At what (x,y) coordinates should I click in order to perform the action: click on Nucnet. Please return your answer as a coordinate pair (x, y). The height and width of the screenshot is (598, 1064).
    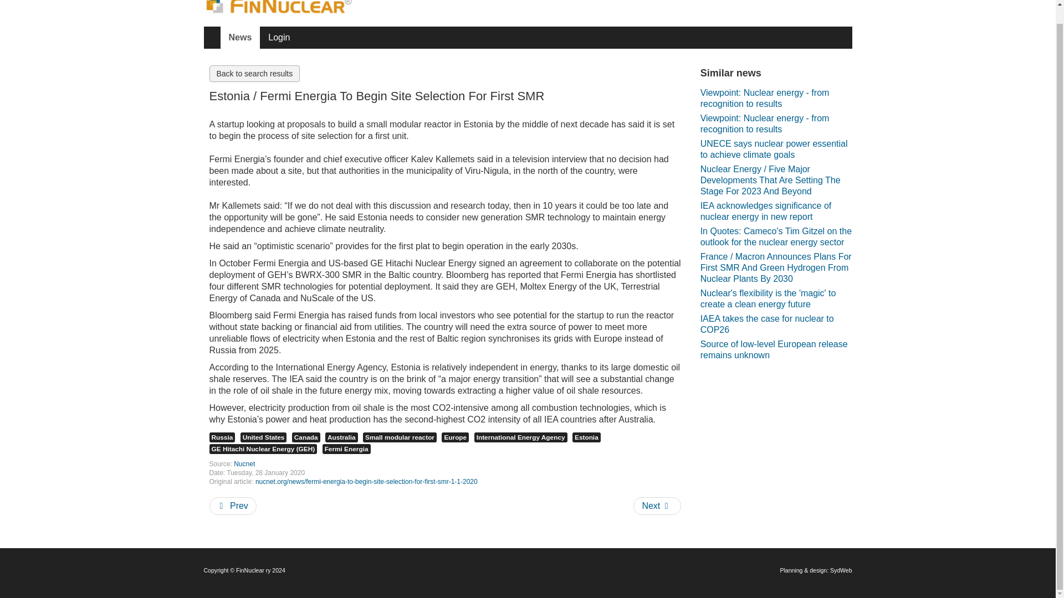
    Looking at the image, I should click on (244, 463).